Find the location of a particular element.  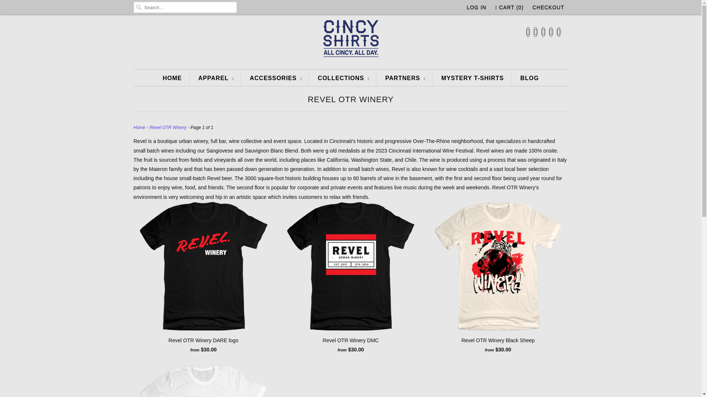

Revel OTR Winery is located at coordinates (168, 128).